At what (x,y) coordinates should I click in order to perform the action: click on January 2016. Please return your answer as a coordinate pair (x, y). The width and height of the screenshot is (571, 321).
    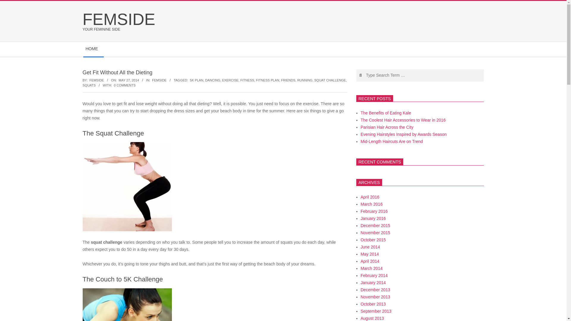
    Looking at the image, I should click on (373, 218).